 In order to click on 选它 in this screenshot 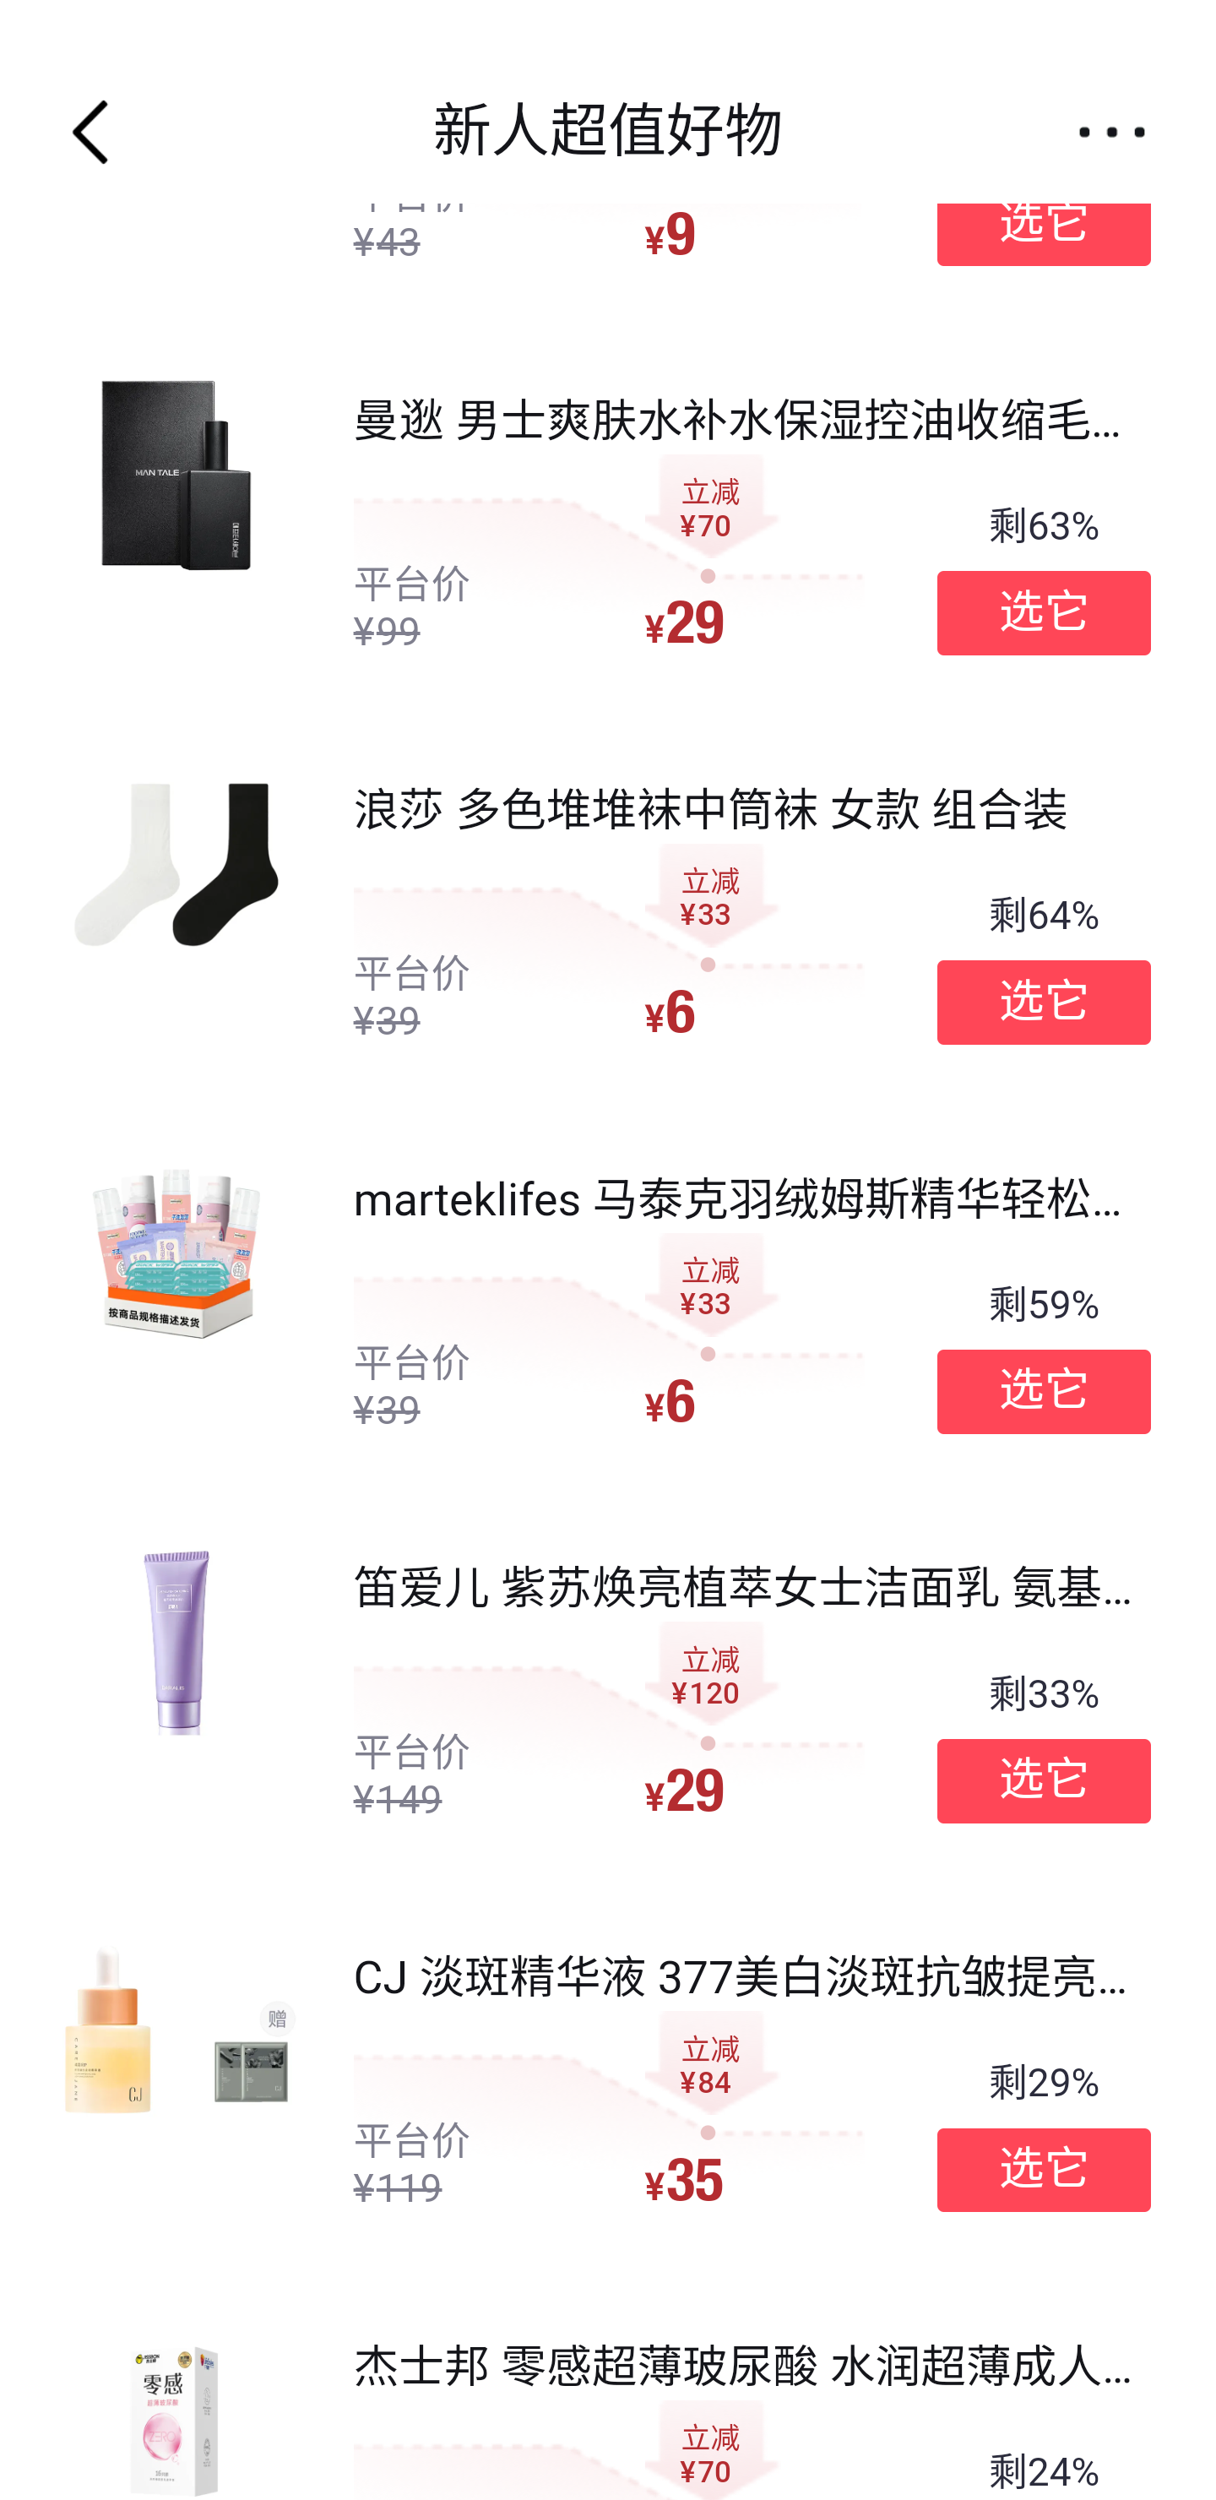, I will do `click(1044, 611)`.